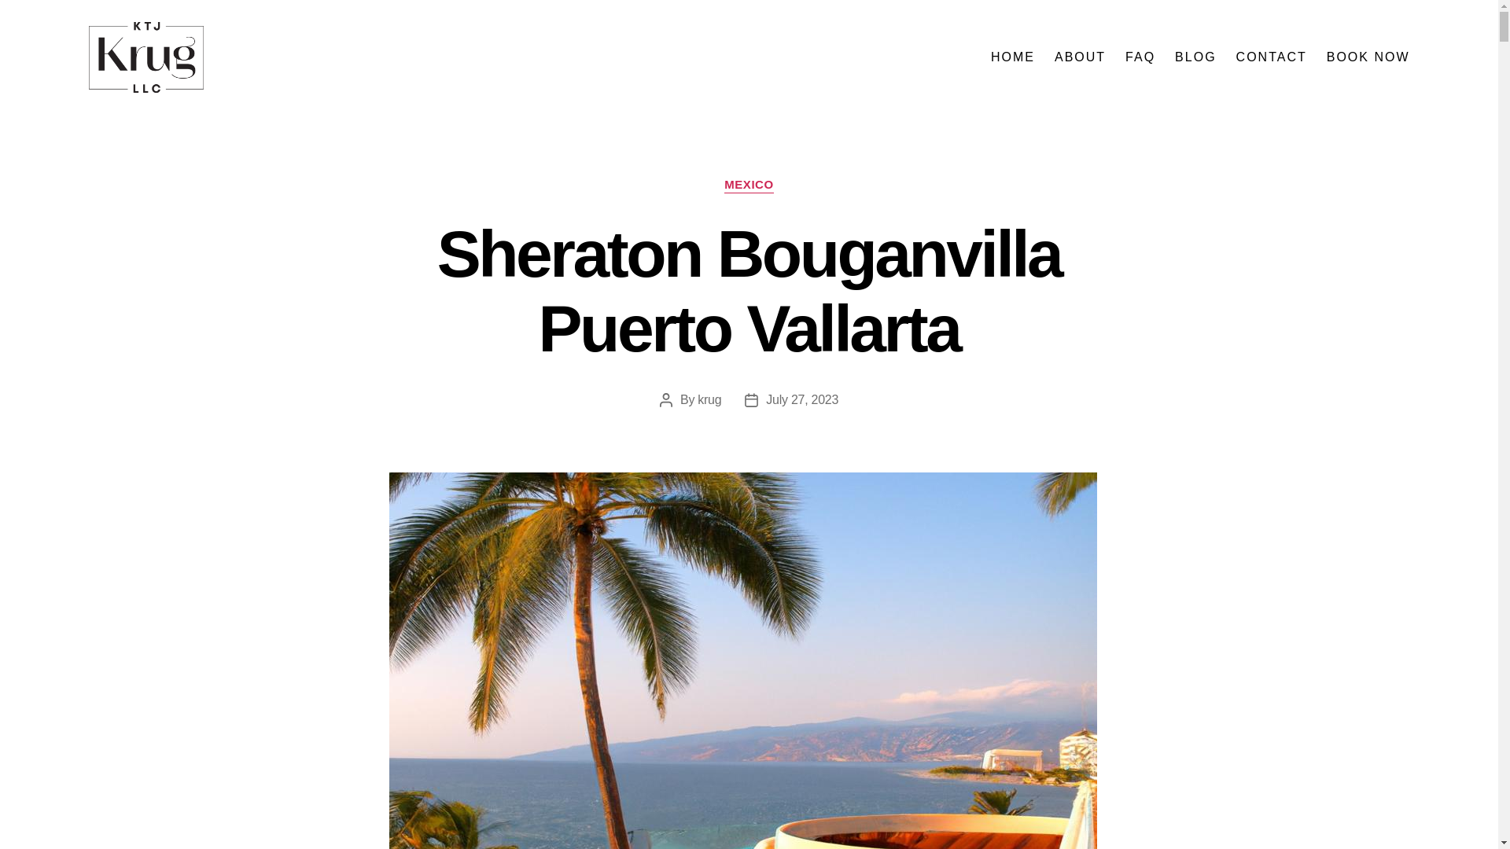 The height and width of the screenshot is (849, 1510). I want to click on FAQ, so click(1140, 57).